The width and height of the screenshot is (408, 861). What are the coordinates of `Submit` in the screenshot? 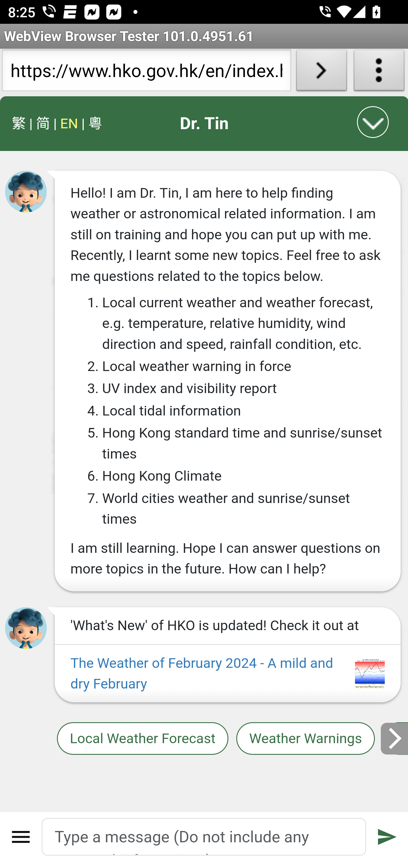 It's located at (387, 837).